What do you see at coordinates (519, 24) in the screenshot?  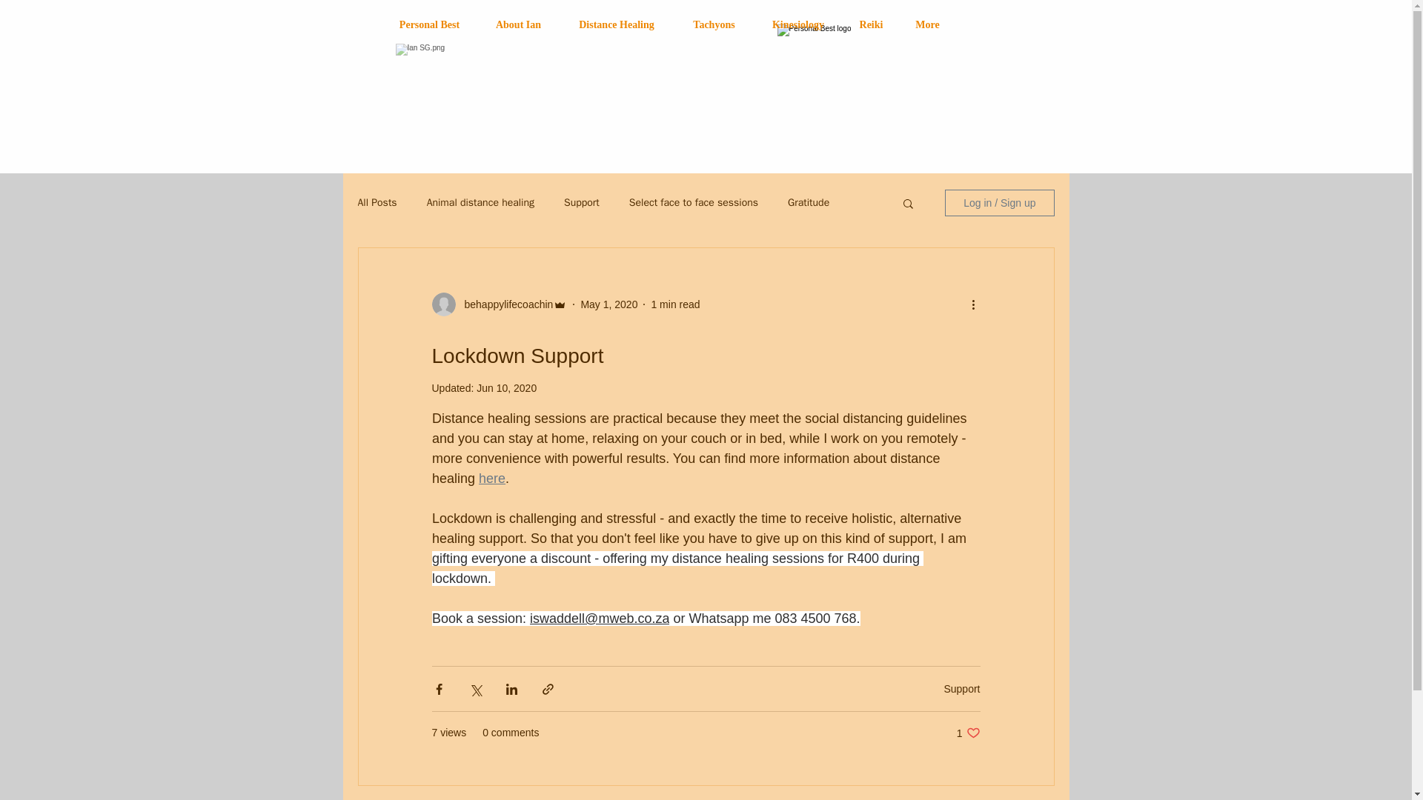 I see `About Ian` at bounding box center [519, 24].